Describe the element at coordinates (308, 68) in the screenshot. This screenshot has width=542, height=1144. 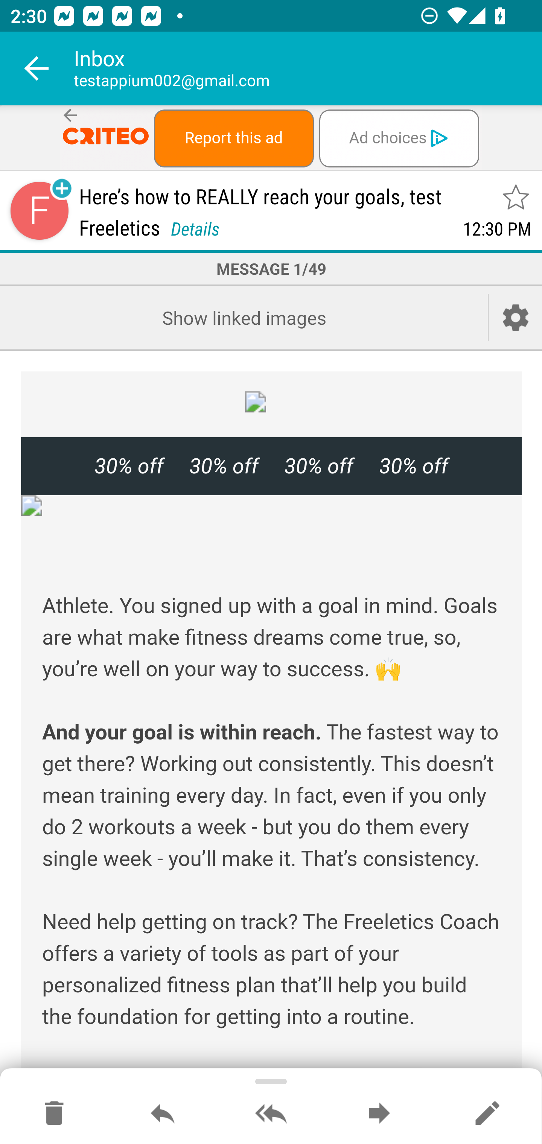
I see `Inbox testappium002@gmail.com` at that location.